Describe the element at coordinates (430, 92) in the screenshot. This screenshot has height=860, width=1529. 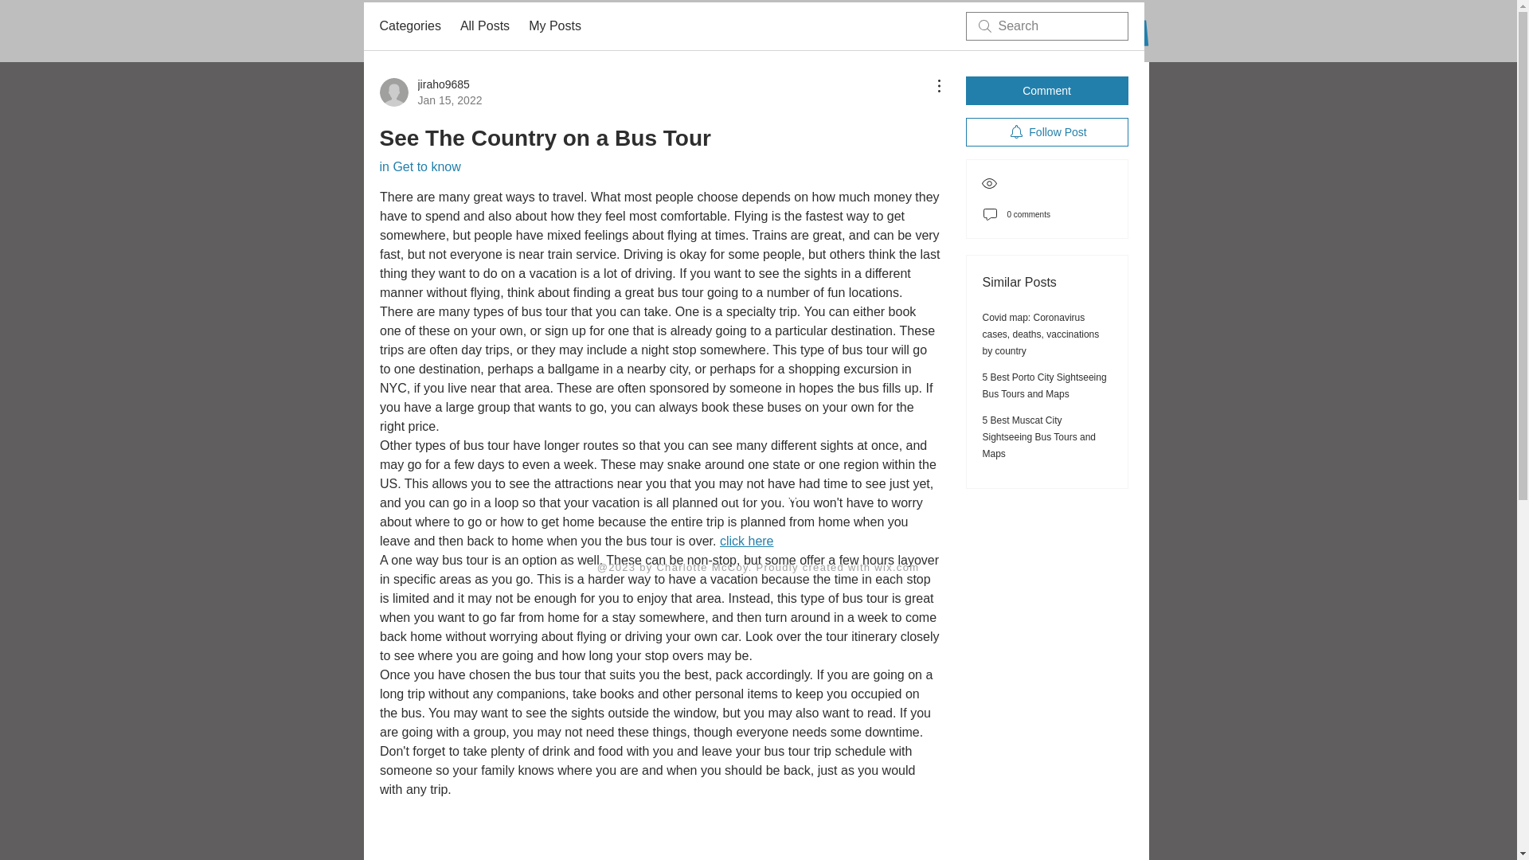
I see `in Get to know` at that location.